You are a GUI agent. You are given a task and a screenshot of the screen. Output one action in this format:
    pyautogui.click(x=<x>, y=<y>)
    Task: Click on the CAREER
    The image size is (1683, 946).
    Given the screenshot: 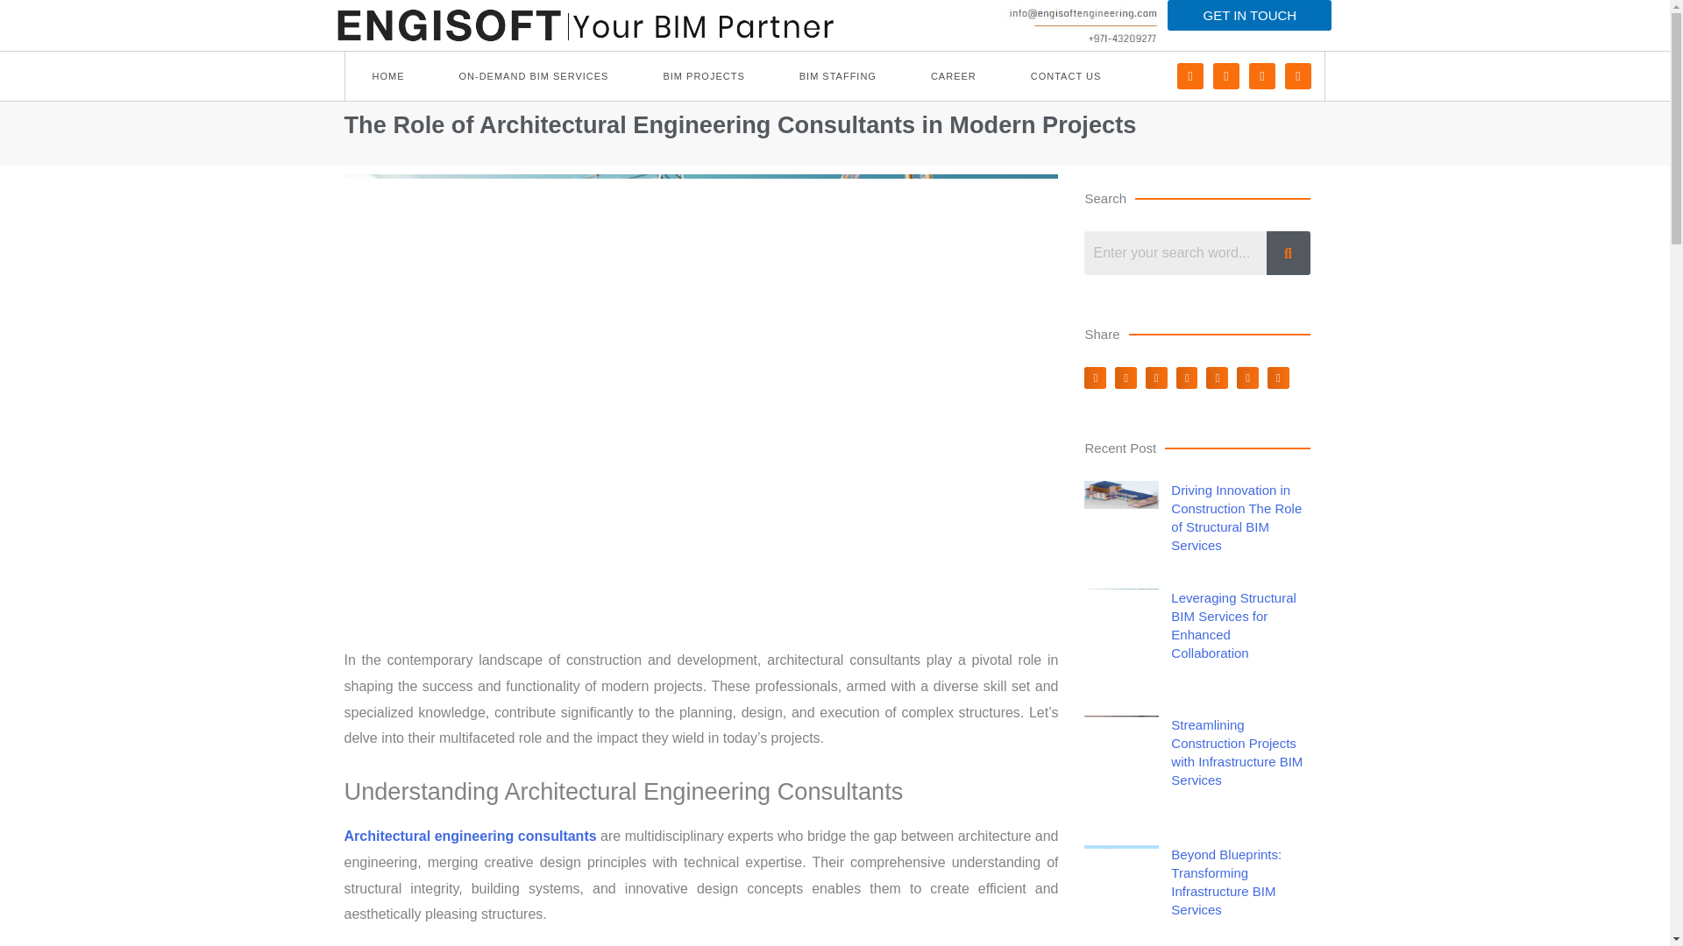 What is the action you would take?
    pyautogui.click(x=954, y=75)
    